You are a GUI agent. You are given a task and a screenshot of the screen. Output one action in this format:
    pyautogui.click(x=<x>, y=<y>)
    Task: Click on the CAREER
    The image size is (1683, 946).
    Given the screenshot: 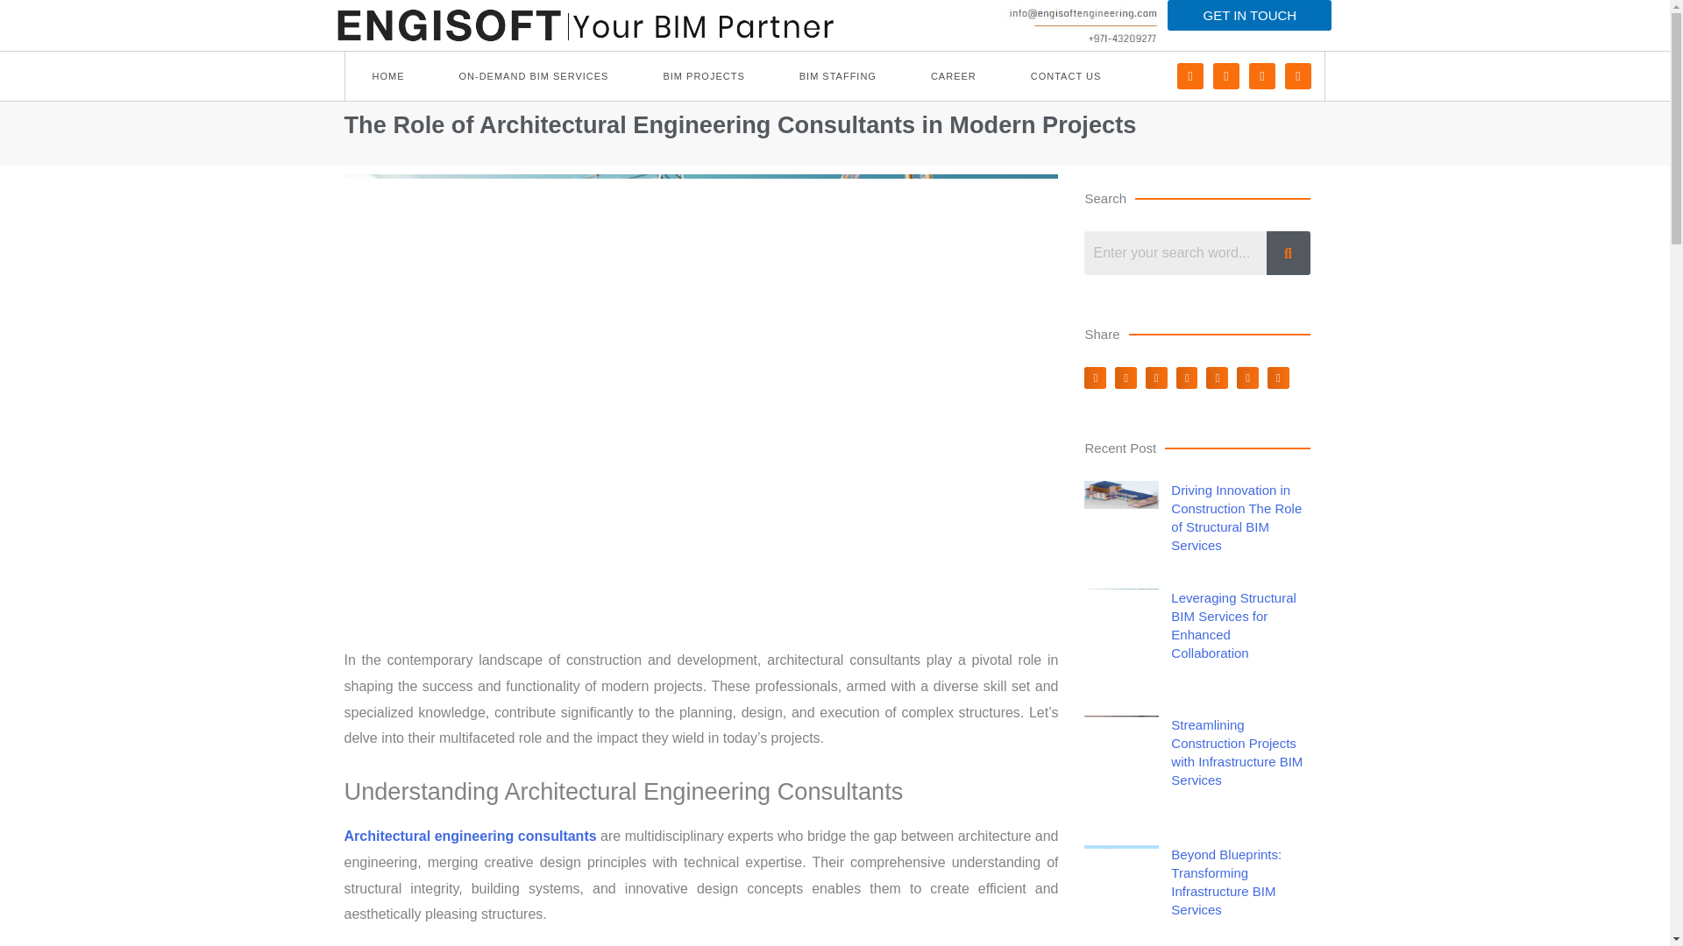 What is the action you would take?
    pyautogui.click(x=954, y=75)
    